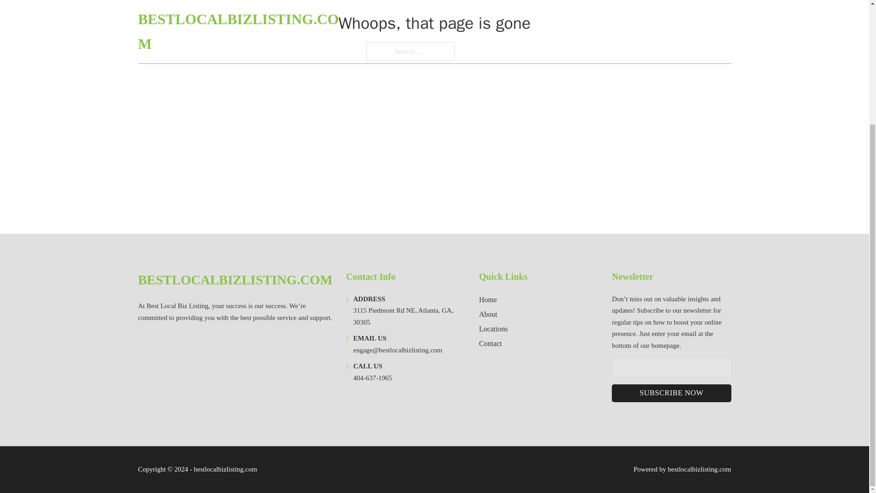  Describe the element at coordinates (372, 378) in the screenshot. I see `404-637-1965` at that location.